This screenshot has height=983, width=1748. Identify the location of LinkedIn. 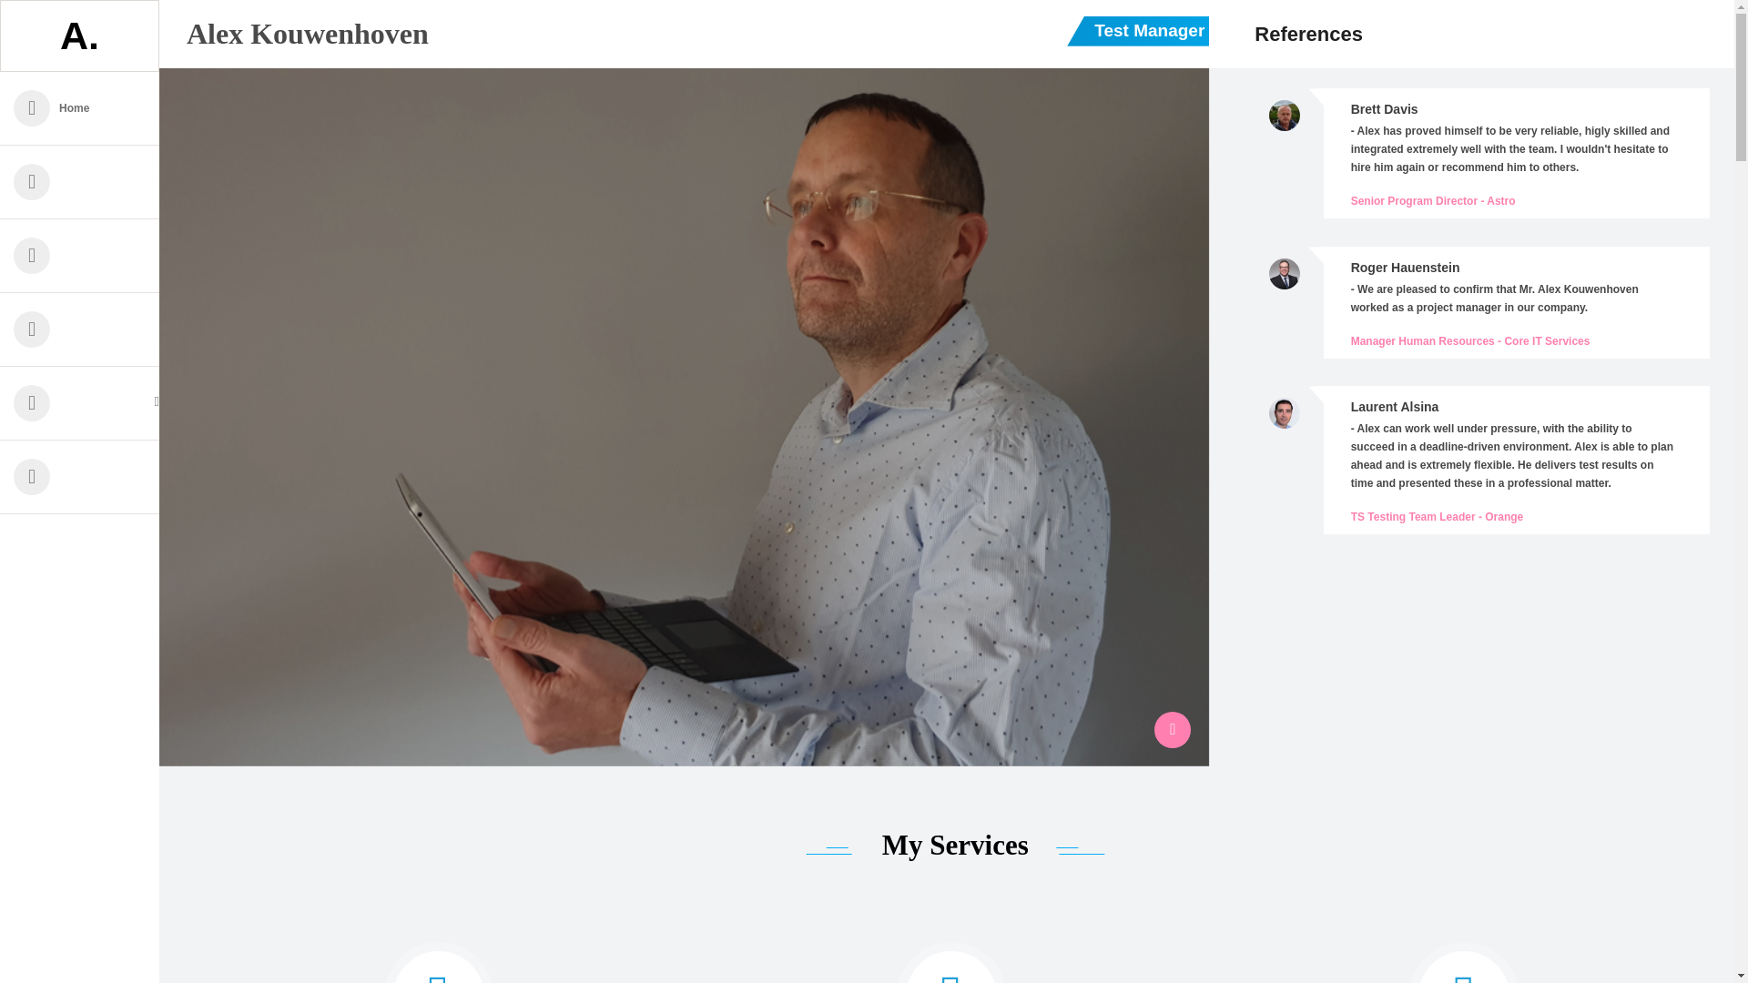
(1172, 729).